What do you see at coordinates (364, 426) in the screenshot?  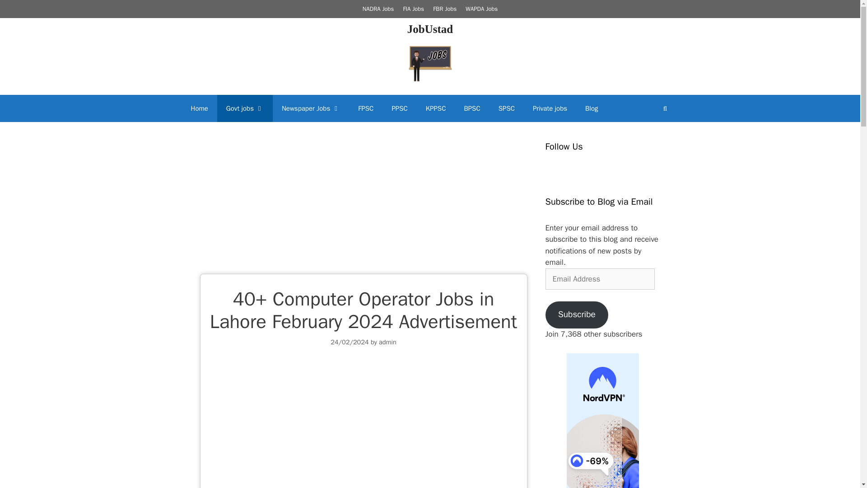 I see `Advertisement` at bounding box center [364, 426].